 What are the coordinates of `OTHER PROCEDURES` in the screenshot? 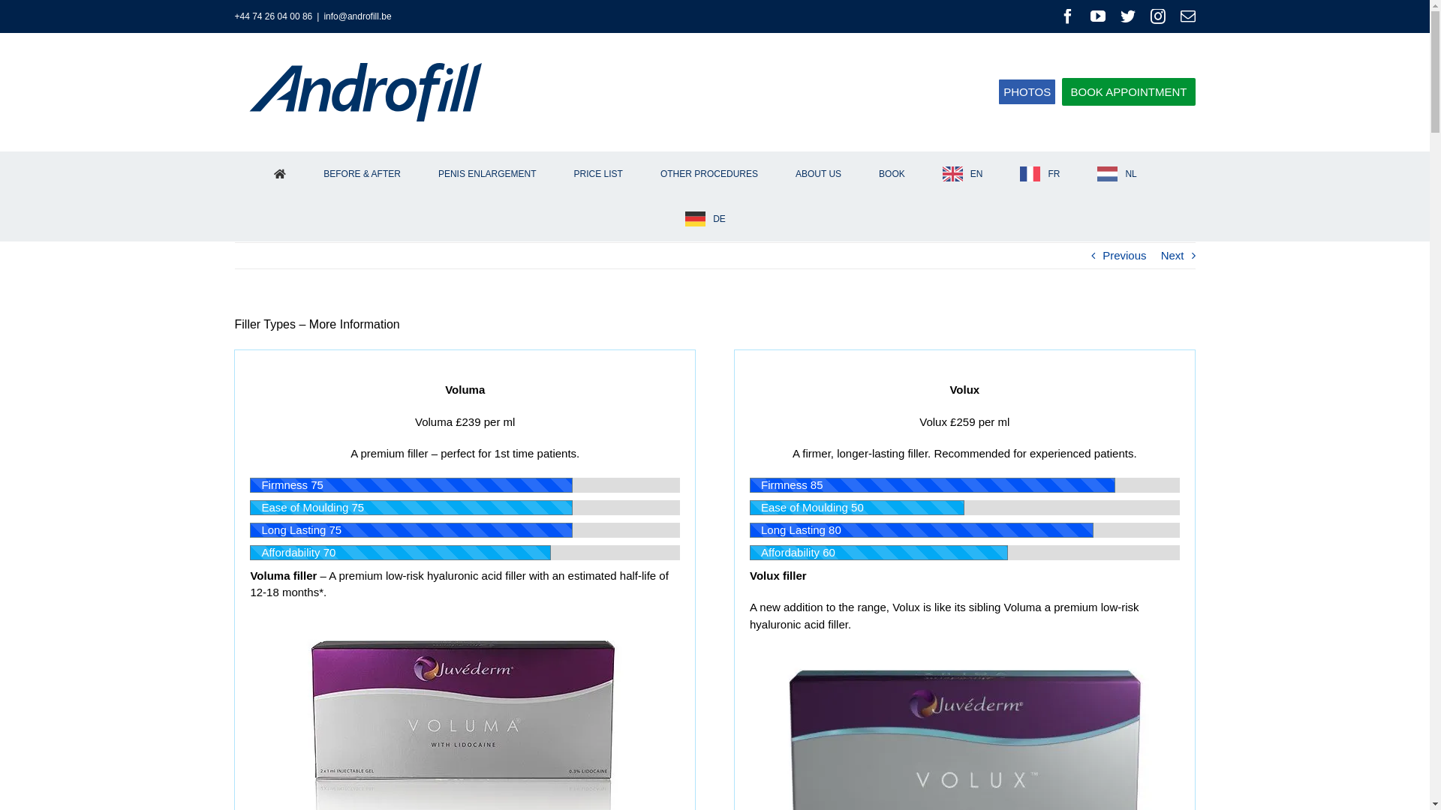 It's located at (708, 174).